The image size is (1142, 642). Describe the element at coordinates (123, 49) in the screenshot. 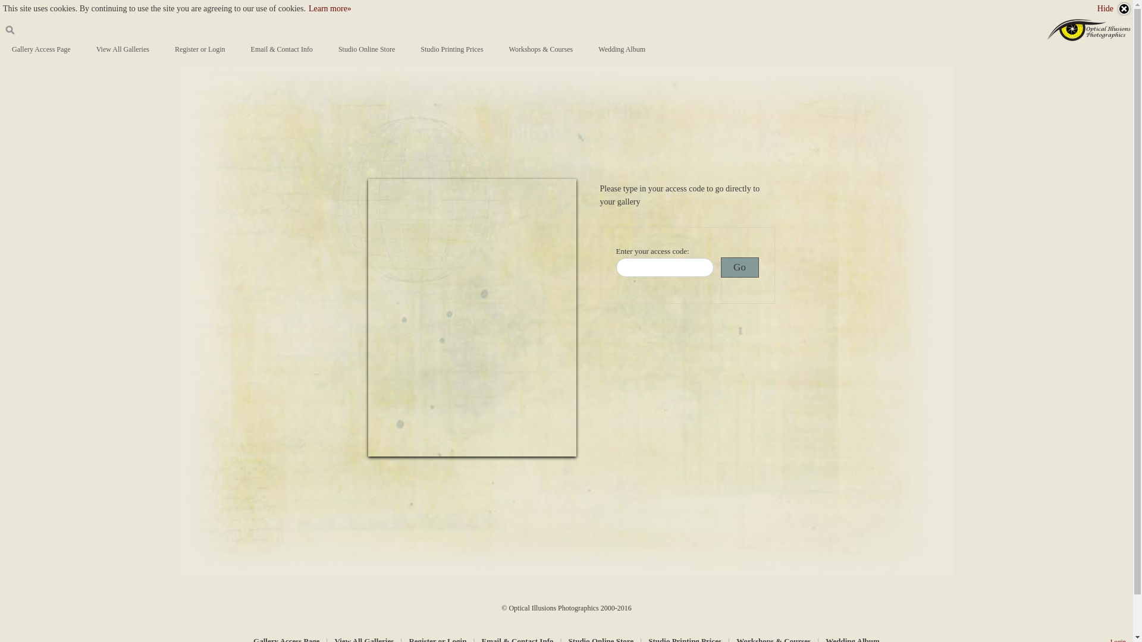

I see `View All Galleries` at that location.